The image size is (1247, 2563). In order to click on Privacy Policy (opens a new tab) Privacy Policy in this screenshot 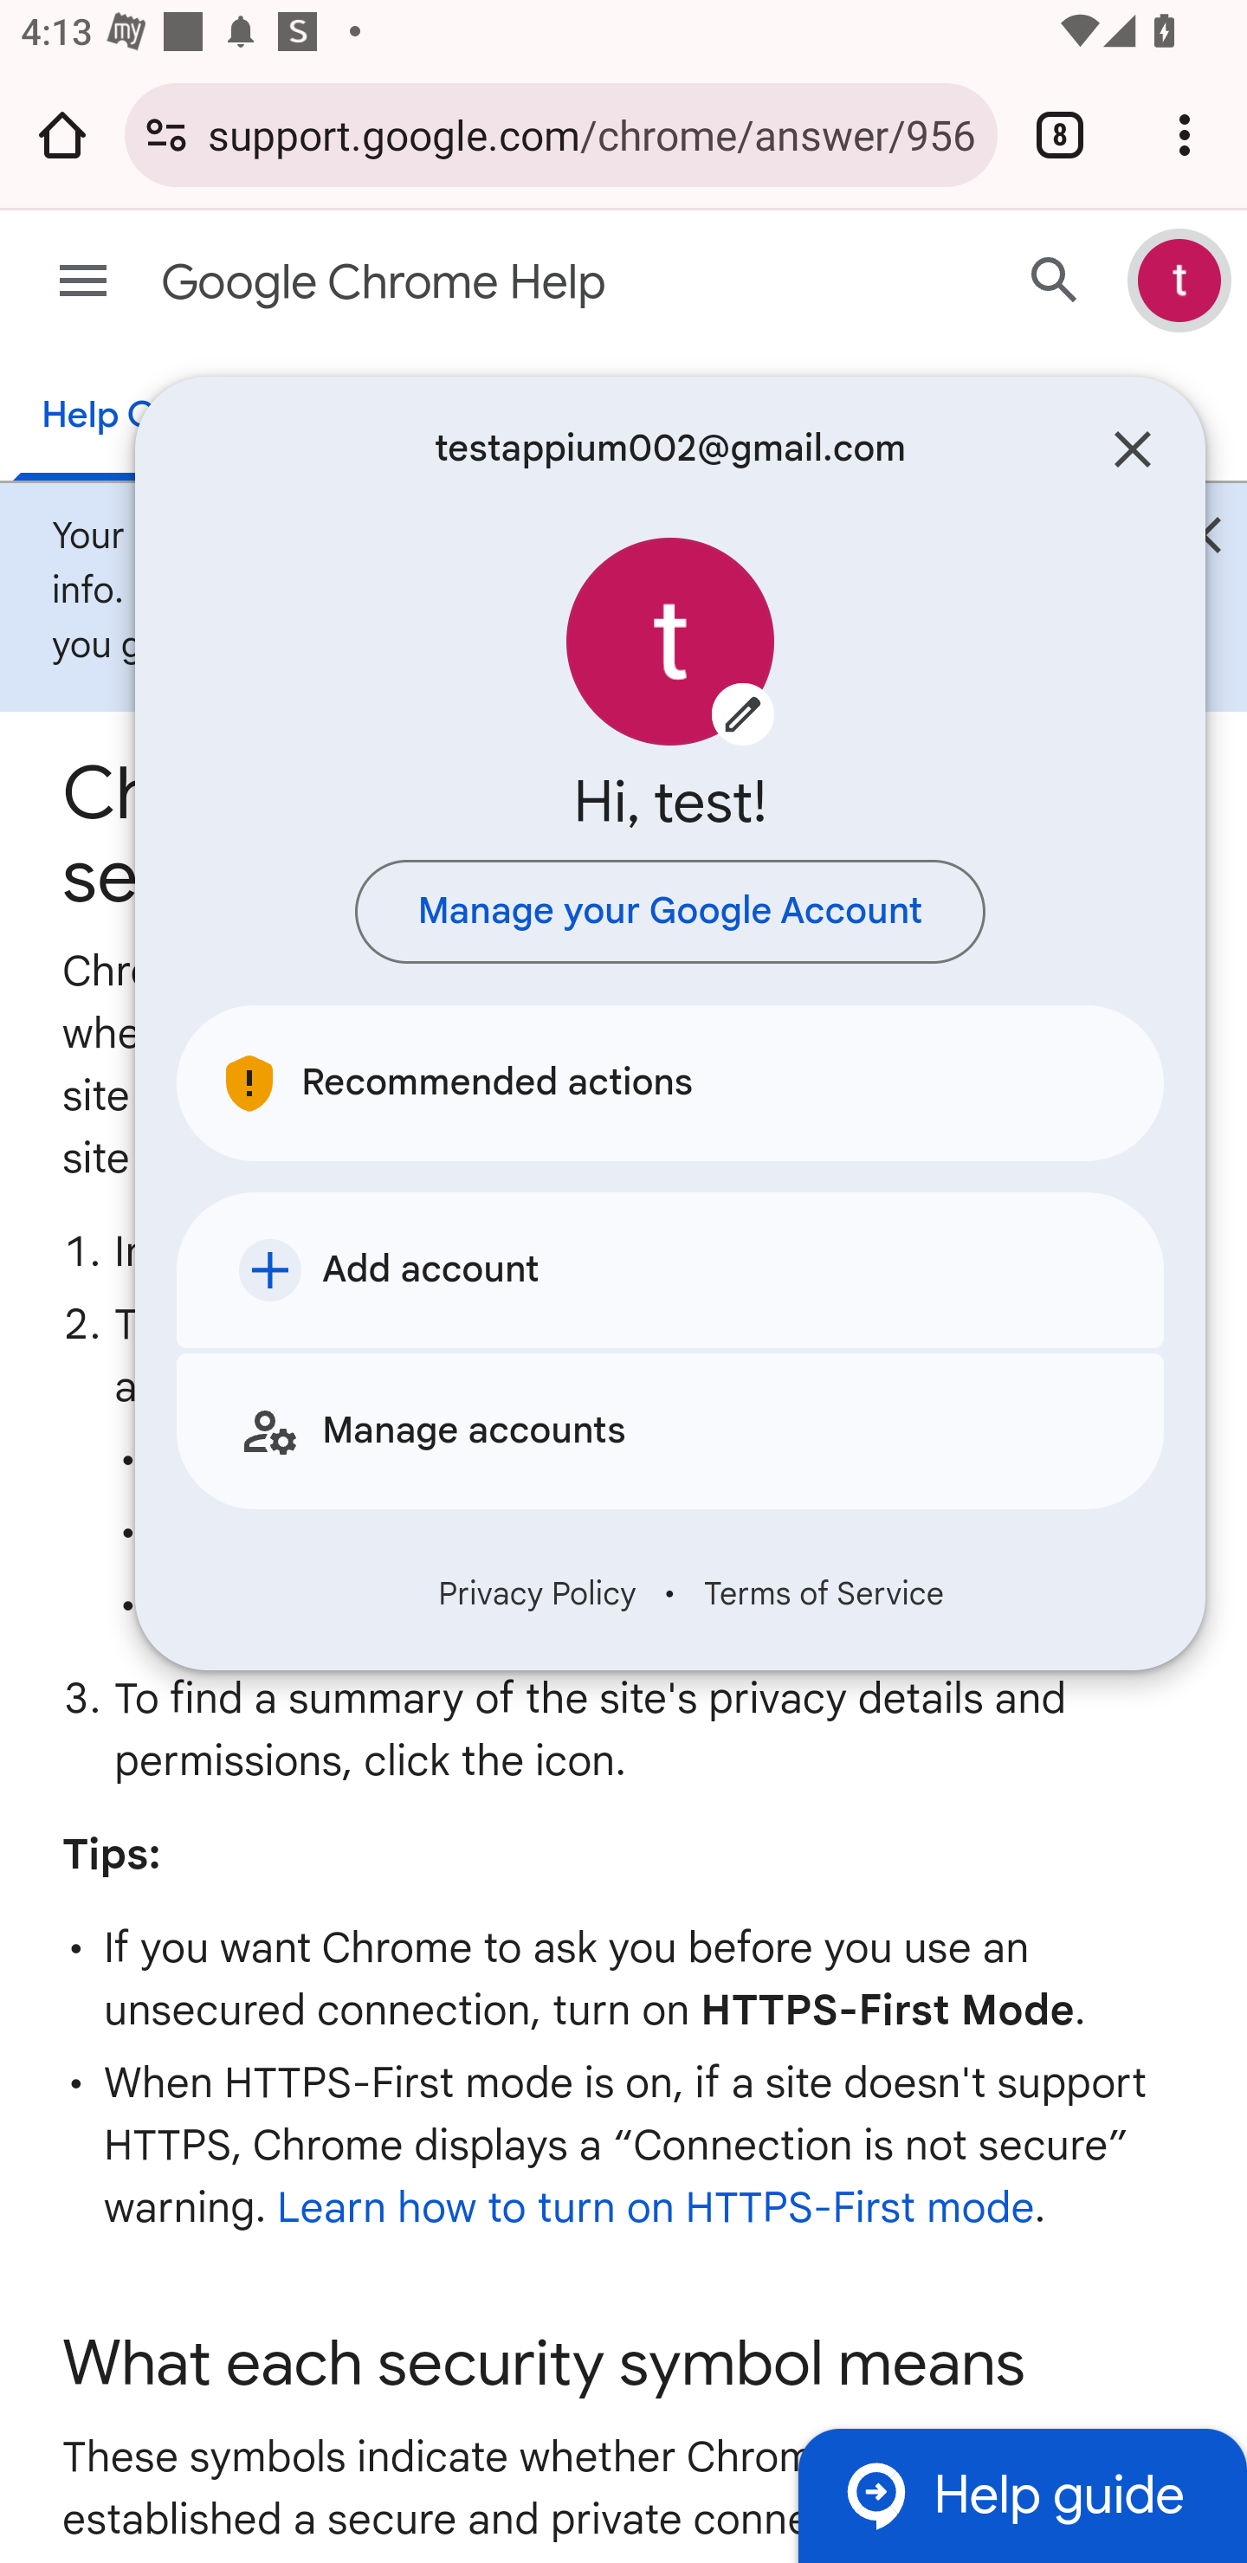, I will do `click(537, 1593)`.